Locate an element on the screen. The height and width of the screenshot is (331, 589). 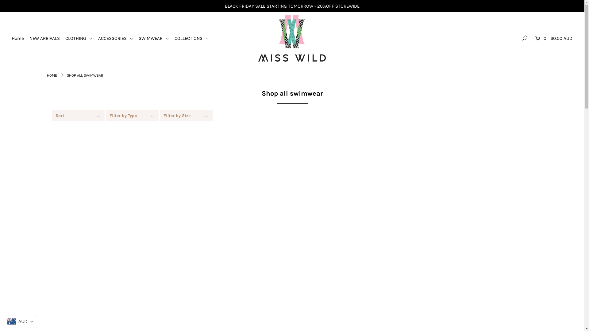
NEW ARRIVALS is located at coordinates (47, 38).